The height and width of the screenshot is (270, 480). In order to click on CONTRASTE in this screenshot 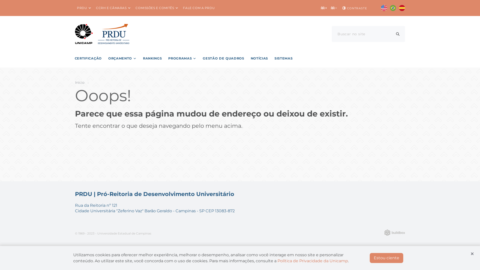, I will do `click(354, 8)`.